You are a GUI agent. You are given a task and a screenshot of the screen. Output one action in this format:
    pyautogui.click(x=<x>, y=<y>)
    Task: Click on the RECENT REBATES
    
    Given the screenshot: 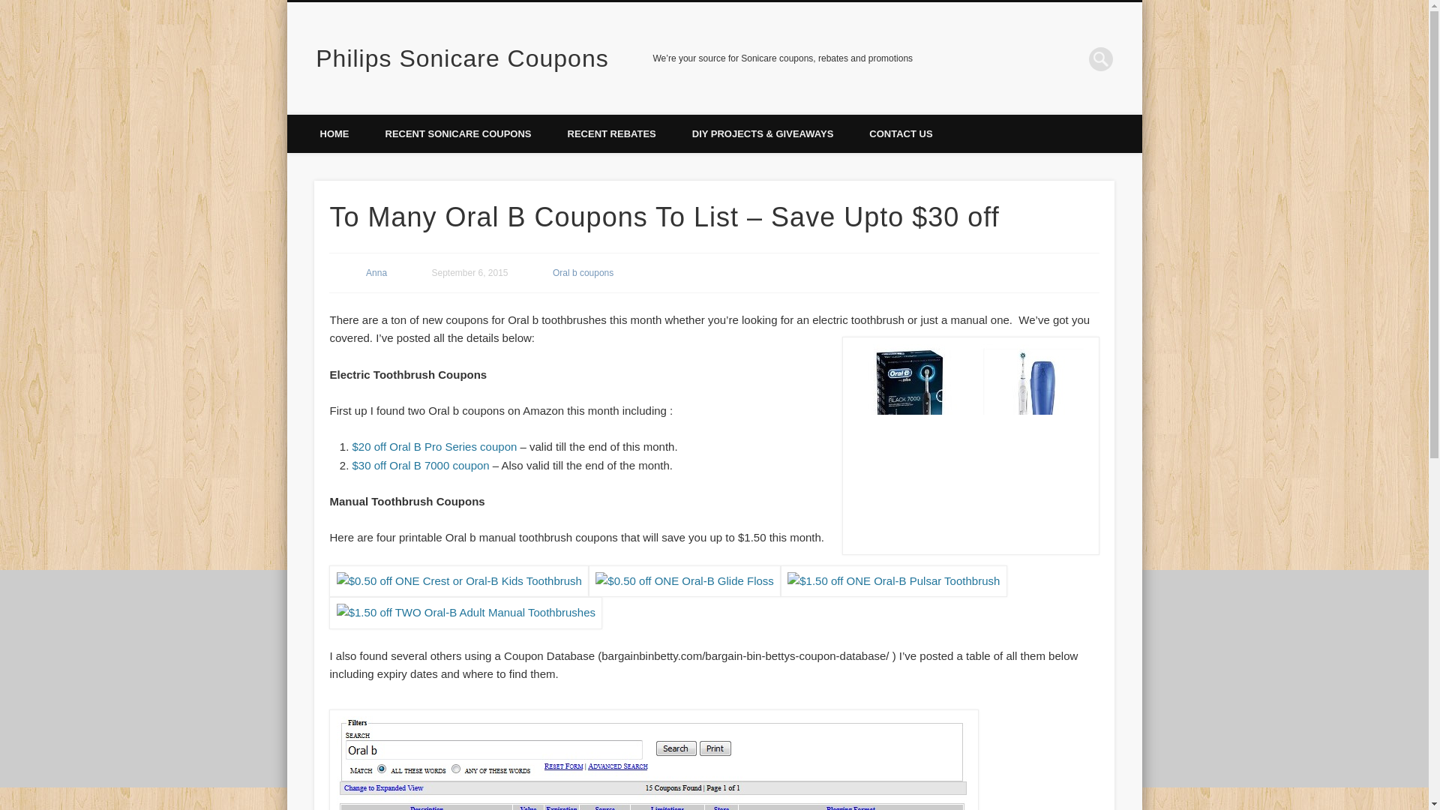 What is the action you would take?
    pyautogui.click(x=612, y=133)
    